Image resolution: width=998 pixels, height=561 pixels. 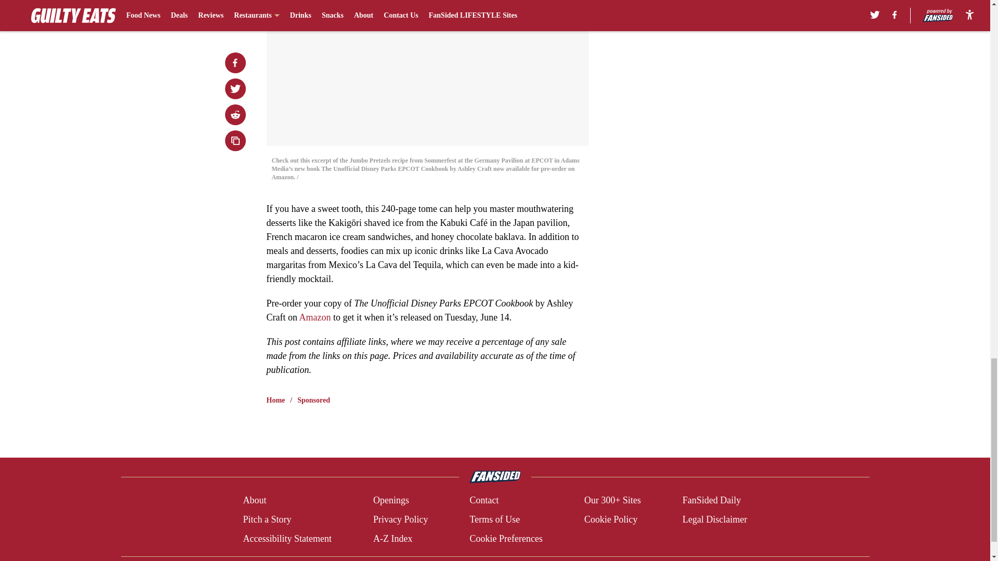 I want to click on Contact, so click(x=483, y=501).